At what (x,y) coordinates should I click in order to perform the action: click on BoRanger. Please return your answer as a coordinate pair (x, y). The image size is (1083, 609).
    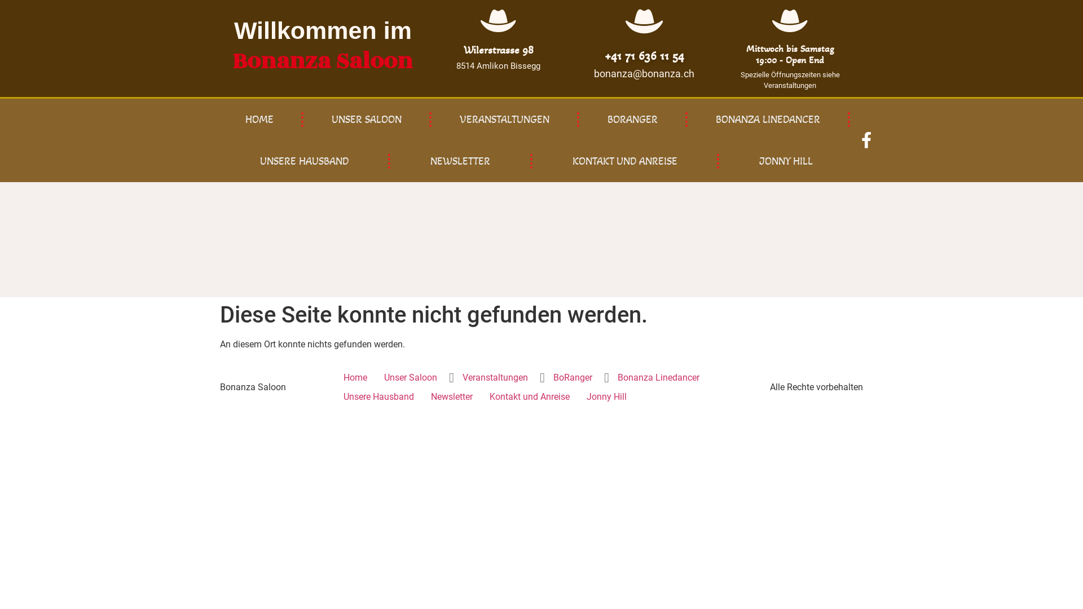
    Looking at the image, I should click on (573, 378).